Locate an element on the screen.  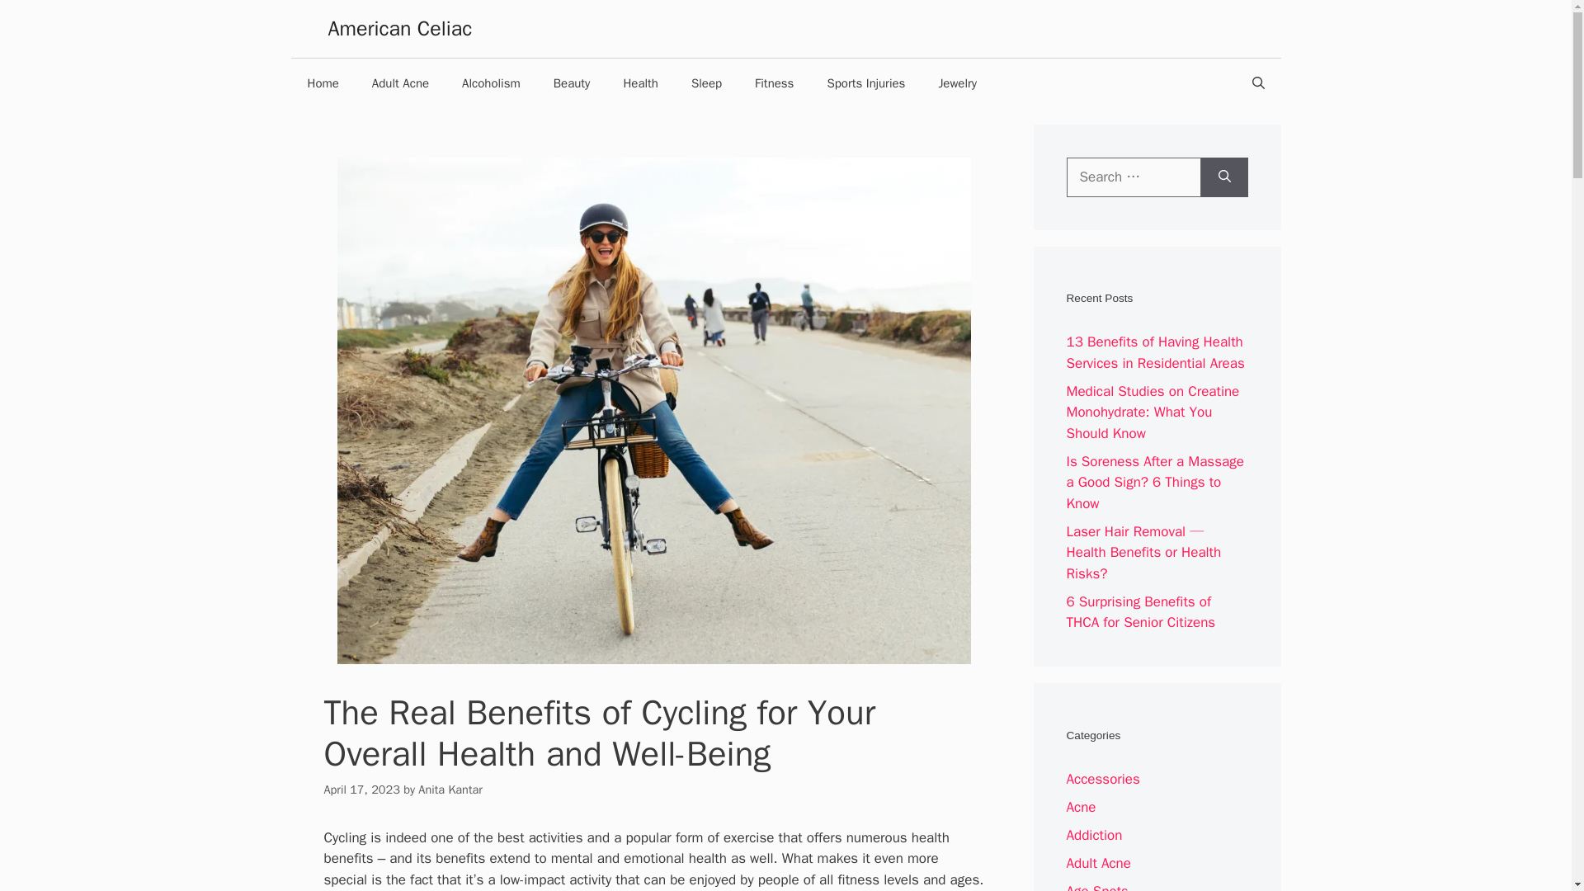
6 Surprising Benefits of THCA for Senior Citizens is located at coordinates (1140, 612).